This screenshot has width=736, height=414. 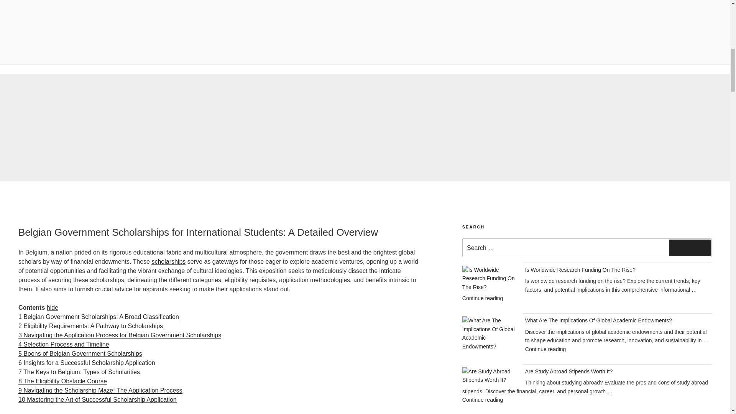 What do you see at coordinates (168, 261) in the screenshot?
I see `scholarships` at bounding box center [168, 261].